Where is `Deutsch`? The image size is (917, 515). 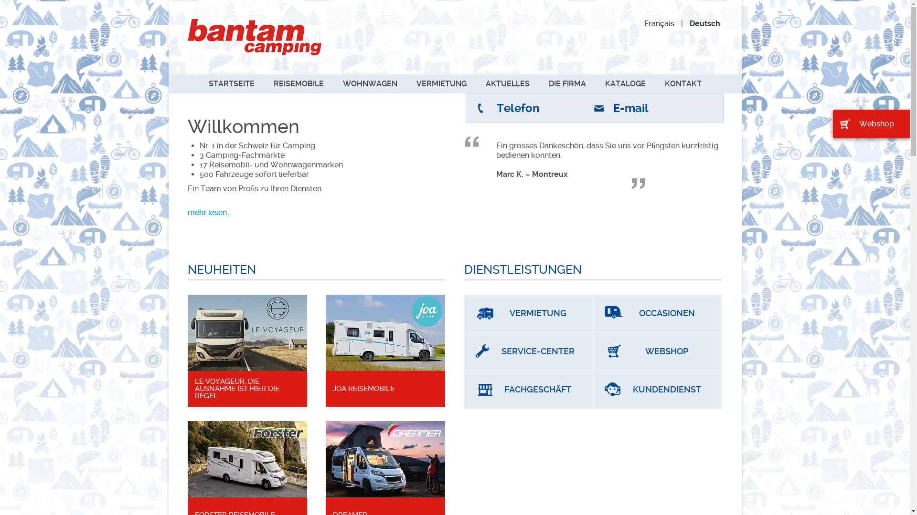 Deutsch is located at coordinates (705, 24).